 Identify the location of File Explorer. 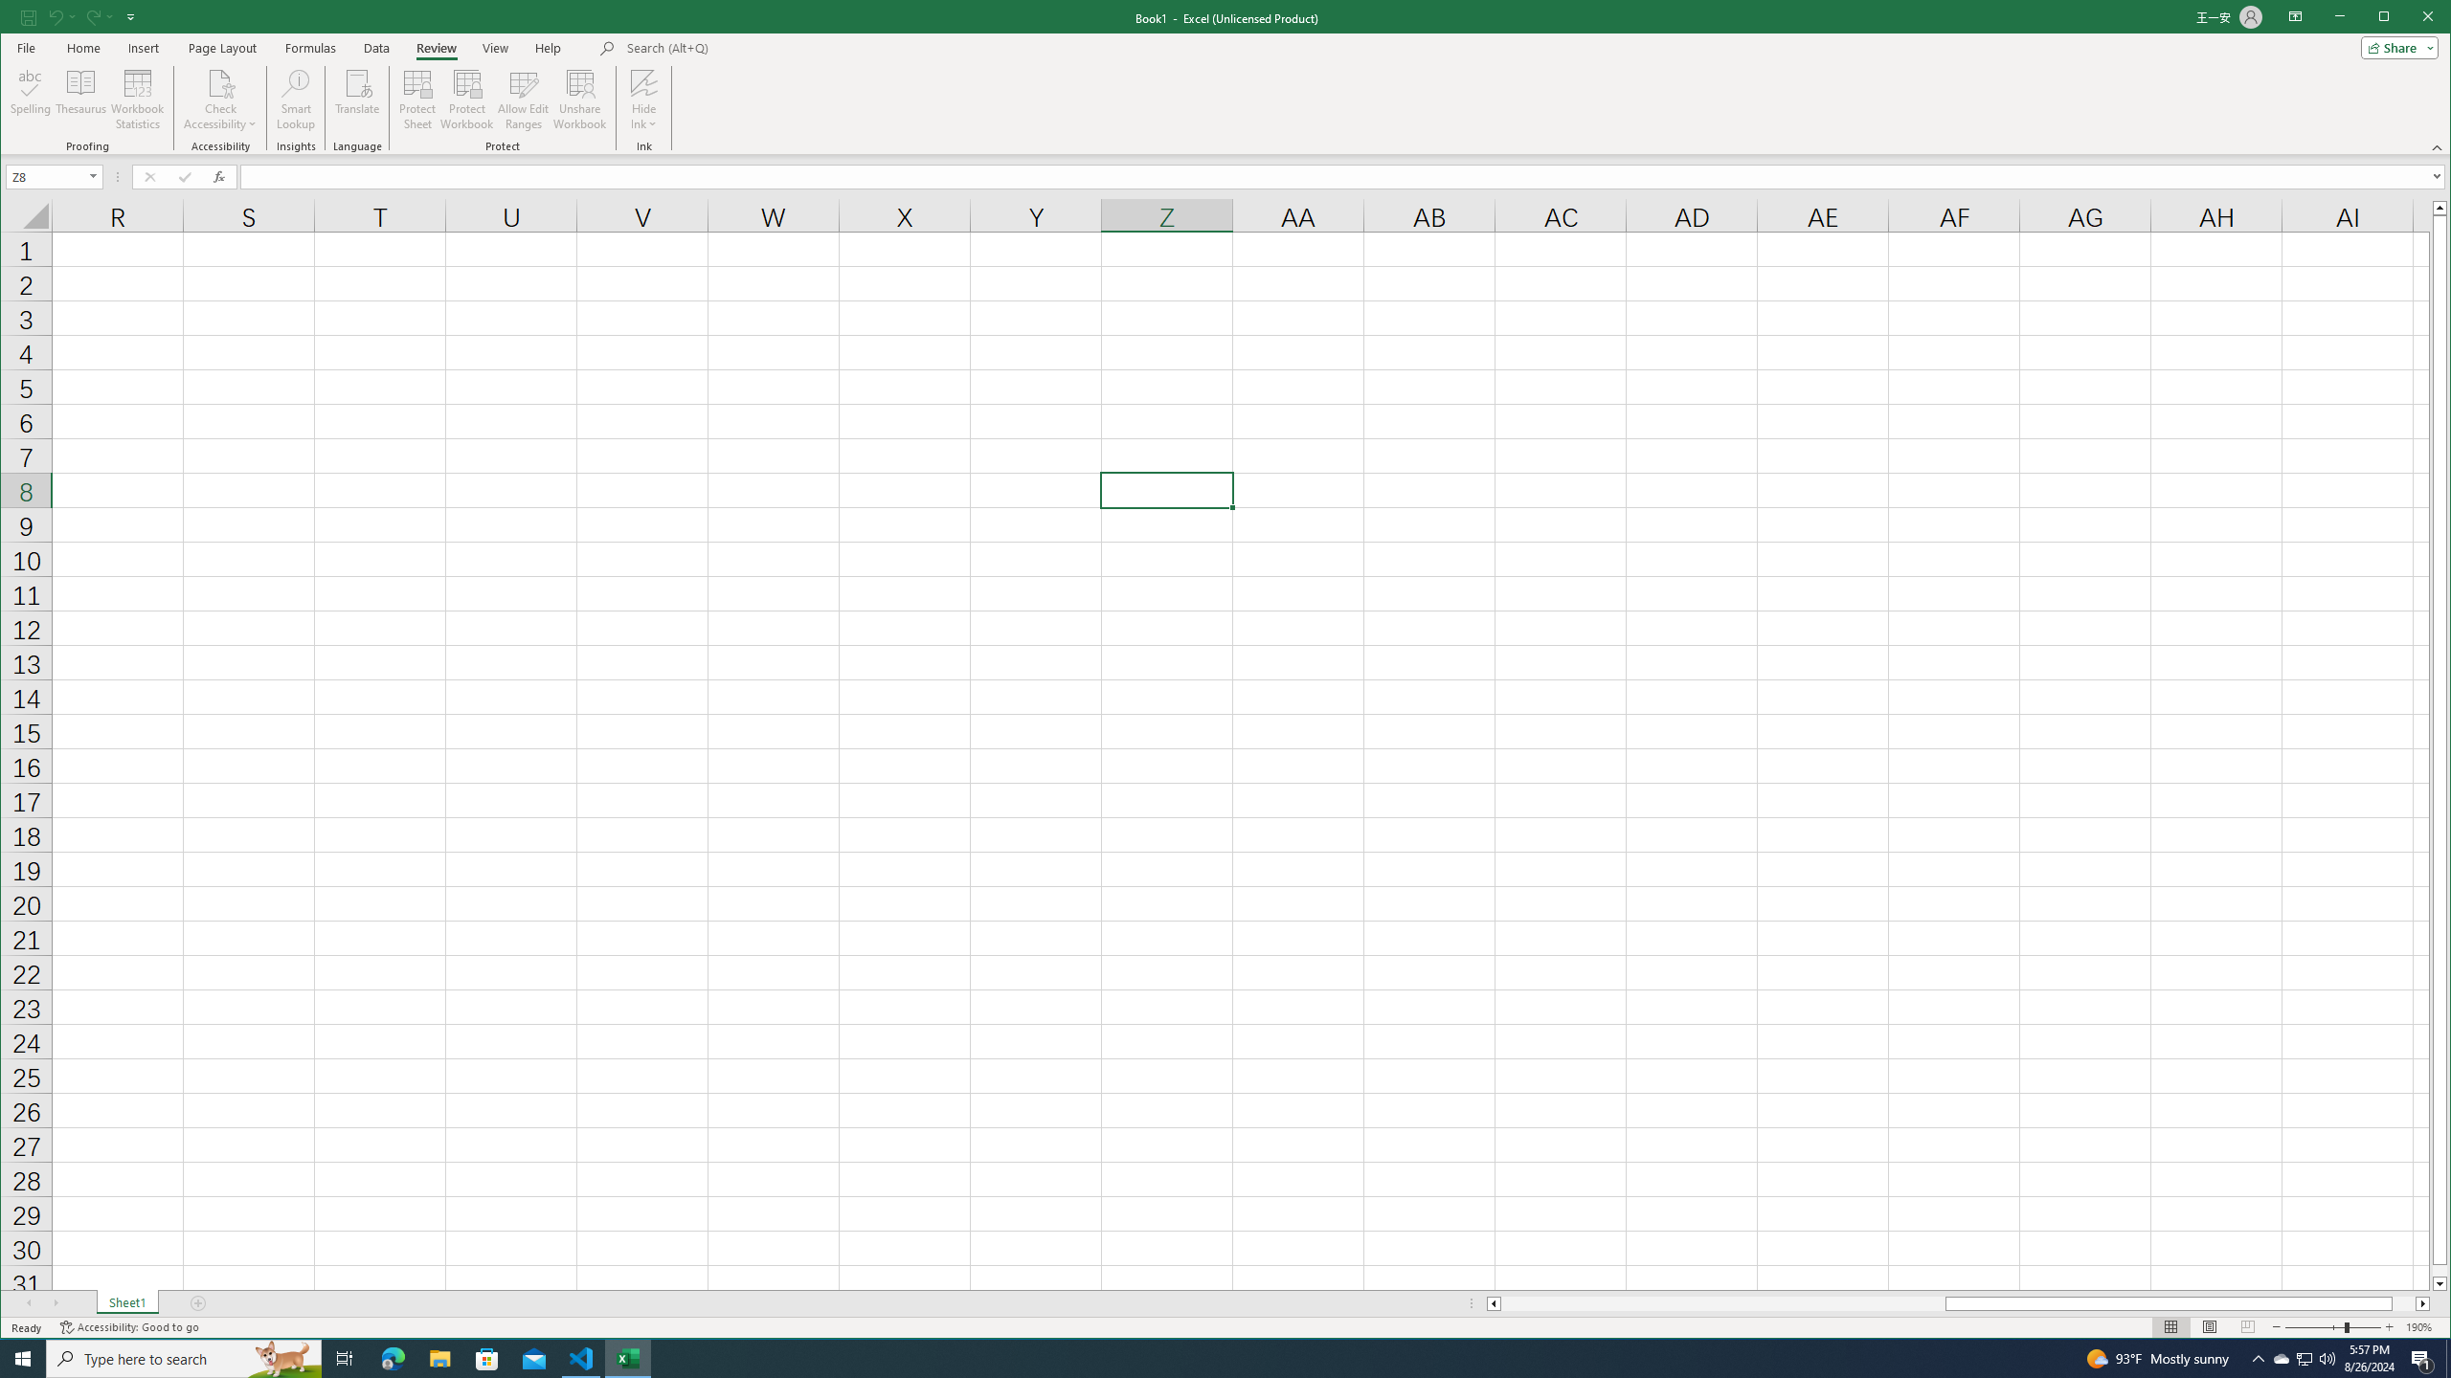
(439, 1359).